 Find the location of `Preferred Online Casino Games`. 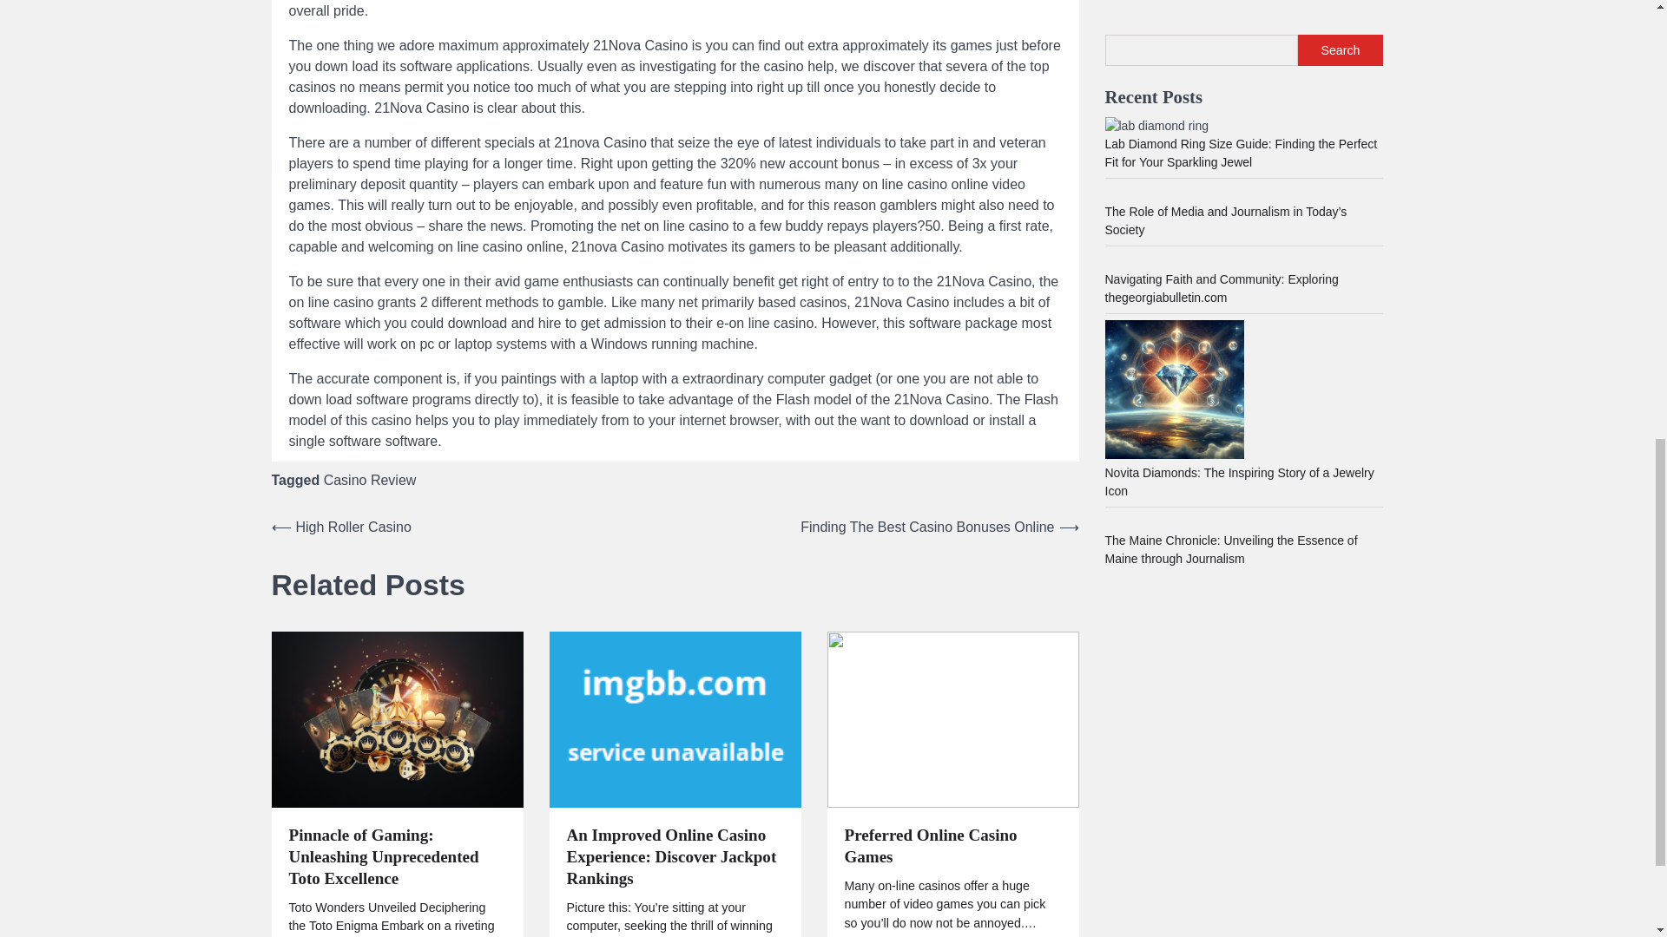

Preferred Online Casino Games is located at coordinates (952, 847).